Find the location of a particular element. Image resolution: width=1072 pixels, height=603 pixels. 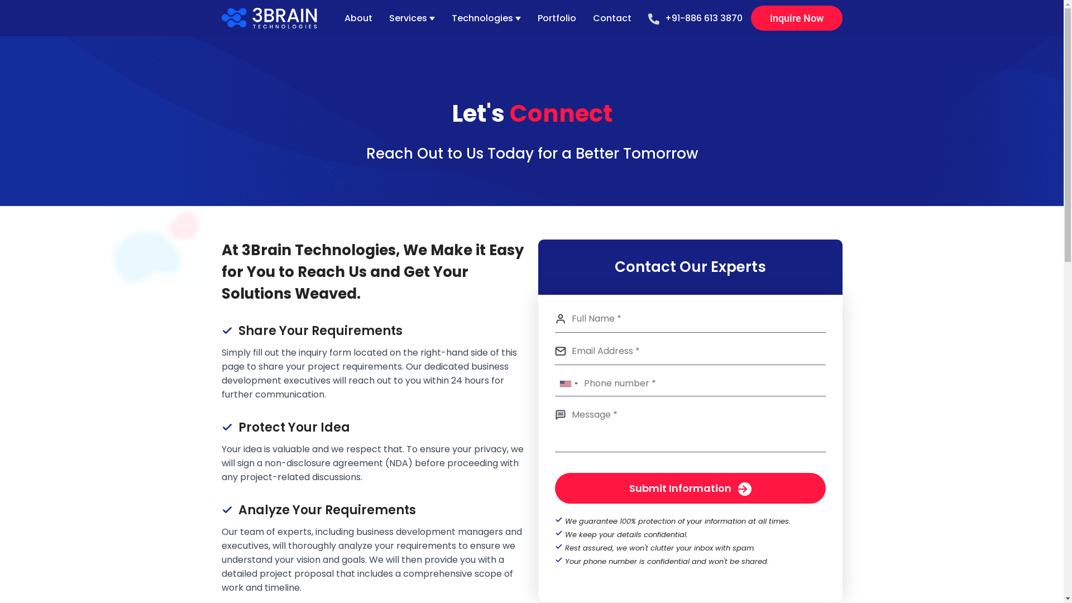

United States: +1 is located at coordinates (568, 386).